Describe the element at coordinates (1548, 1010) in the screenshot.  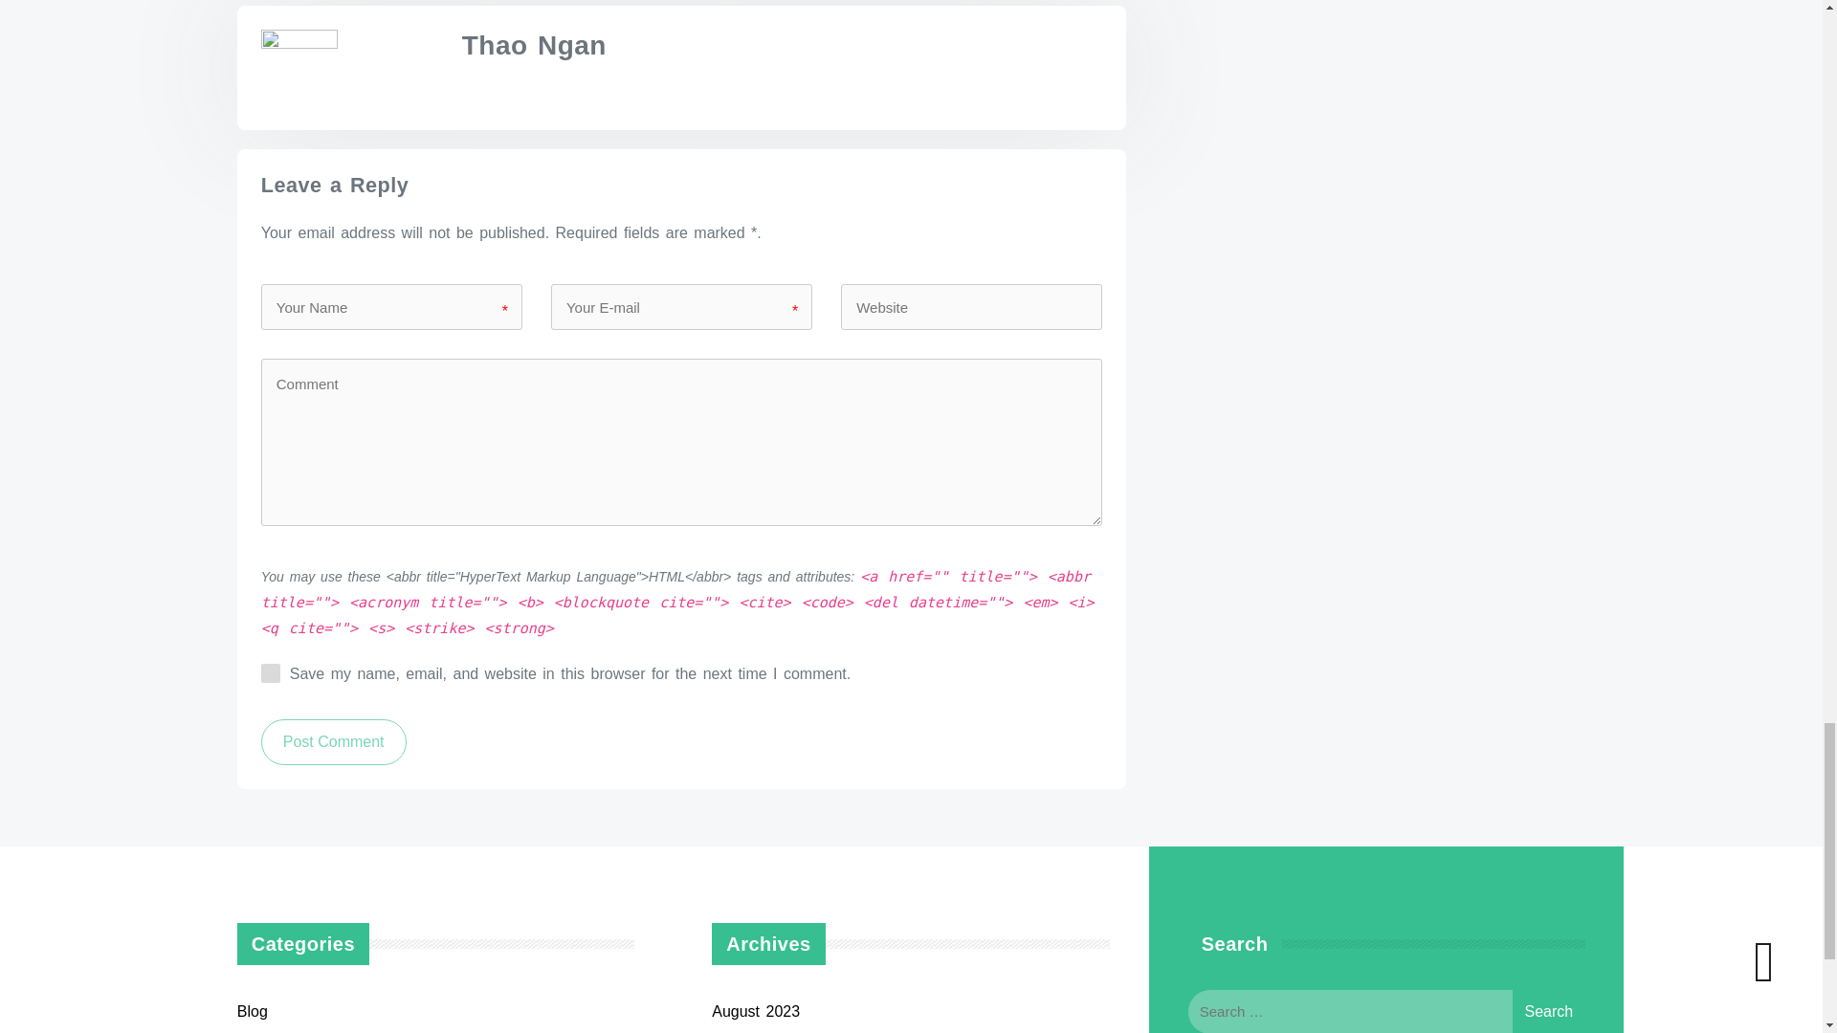
I see `Search` at that location.